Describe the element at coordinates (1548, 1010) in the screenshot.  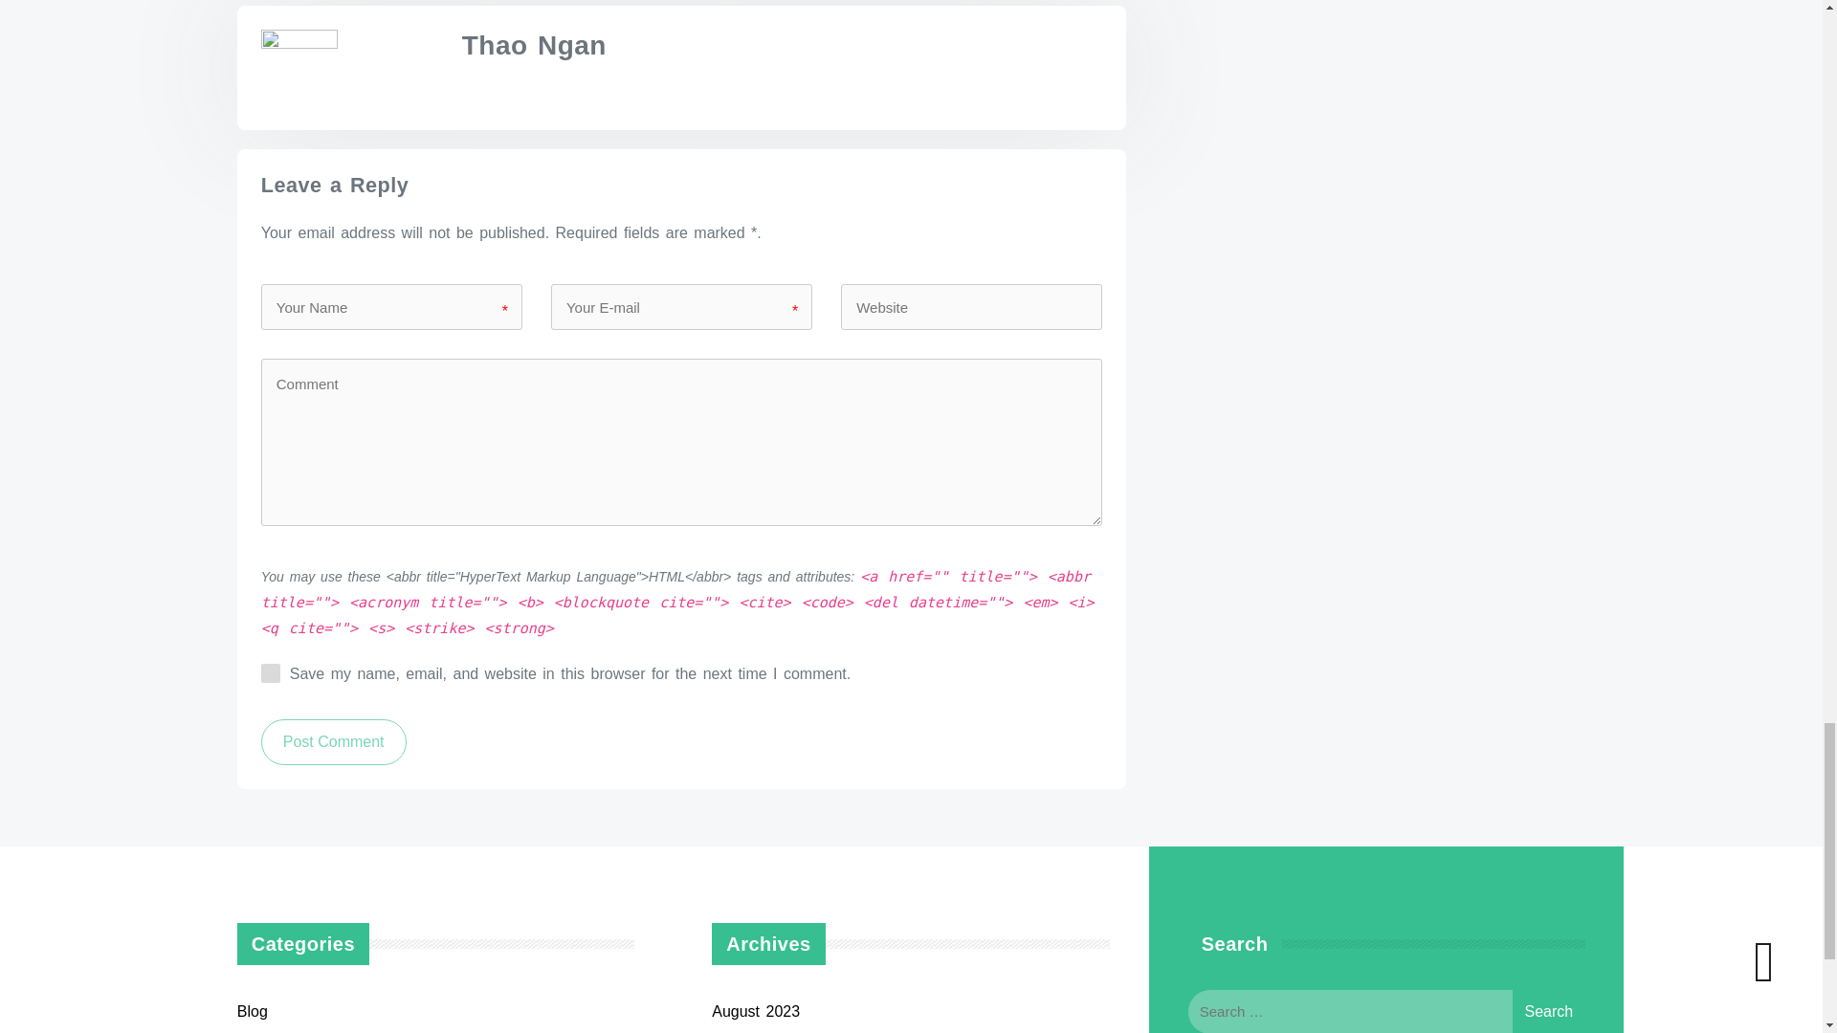
I see `Search` at that location.